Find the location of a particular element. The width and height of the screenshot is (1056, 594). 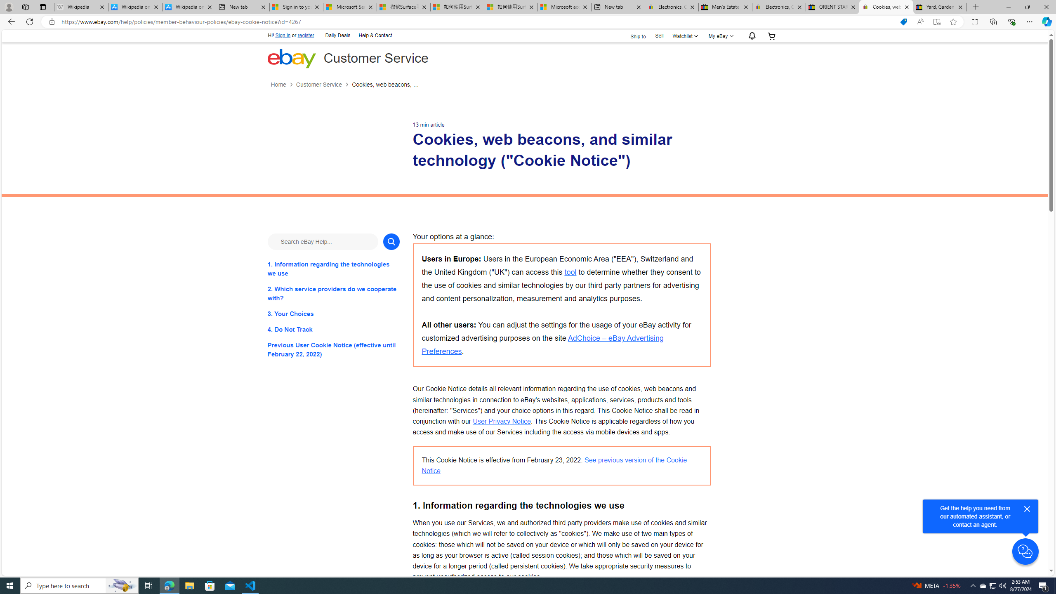

Expand Cart is located at coordinates (772, 35).